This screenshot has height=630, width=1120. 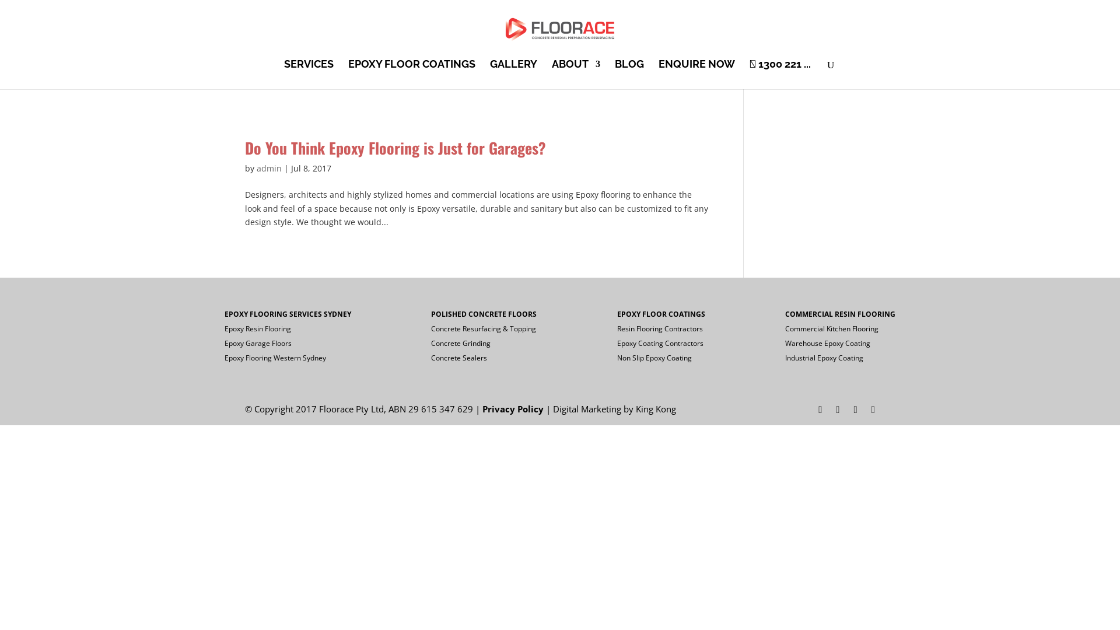 What do you see at coordinates (654, 358) in the screenshot?
I see `Non Slip Epoxy Coating` at bounding box center [654, 358].